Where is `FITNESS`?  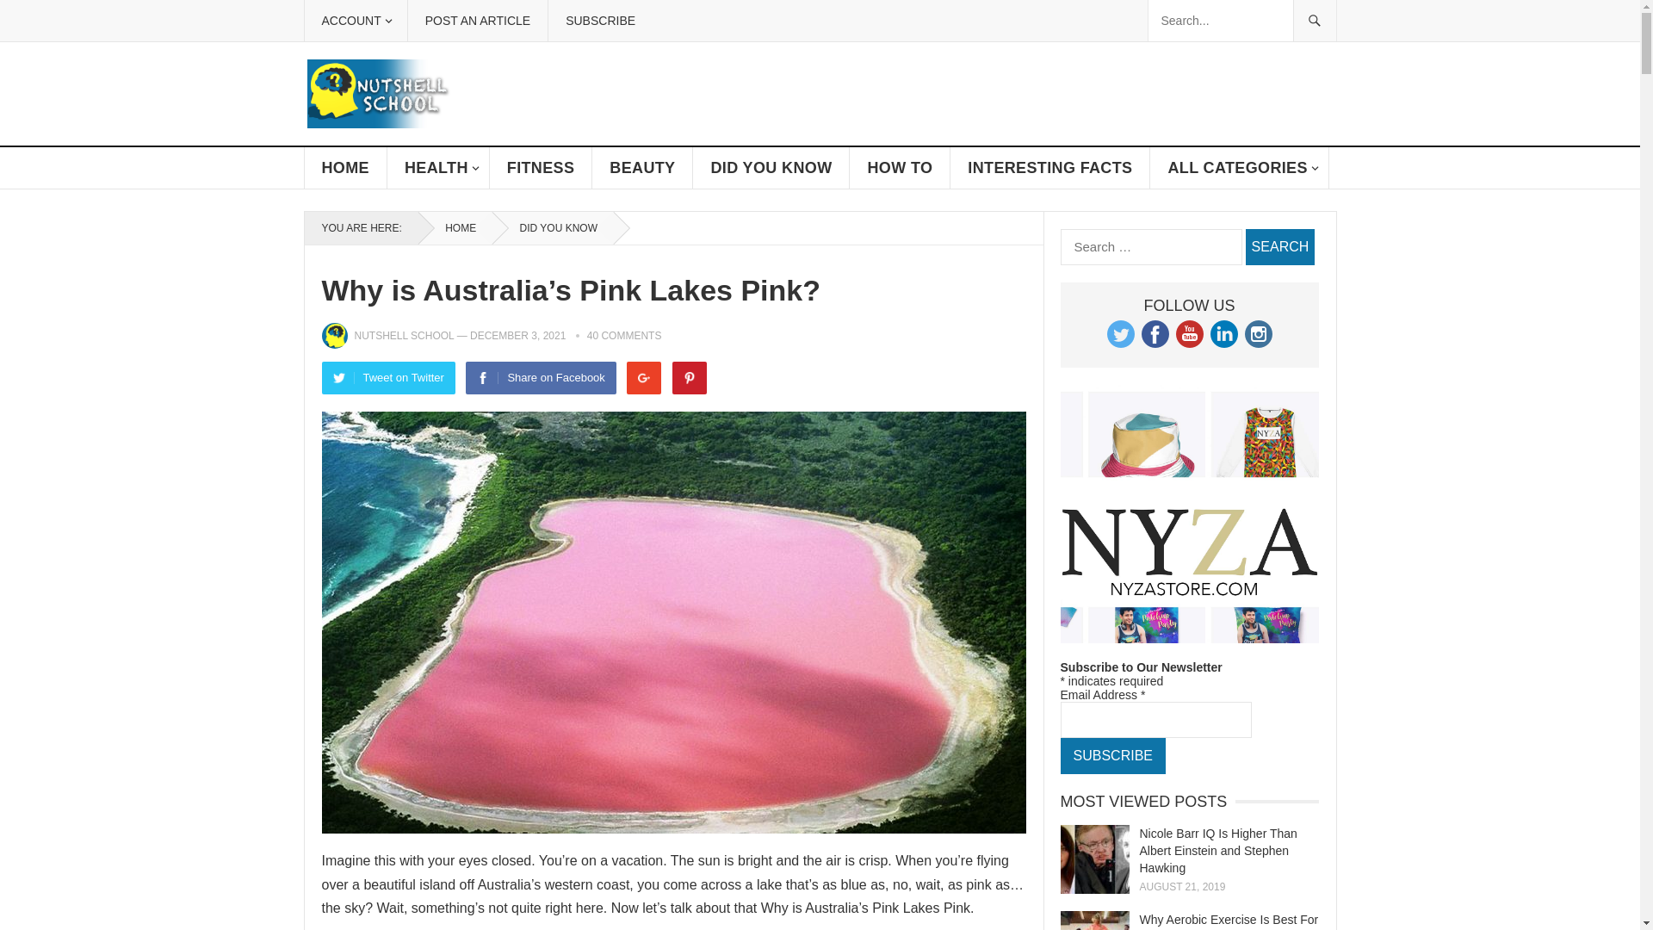
FITNESS is located at coordinates (541, 167).